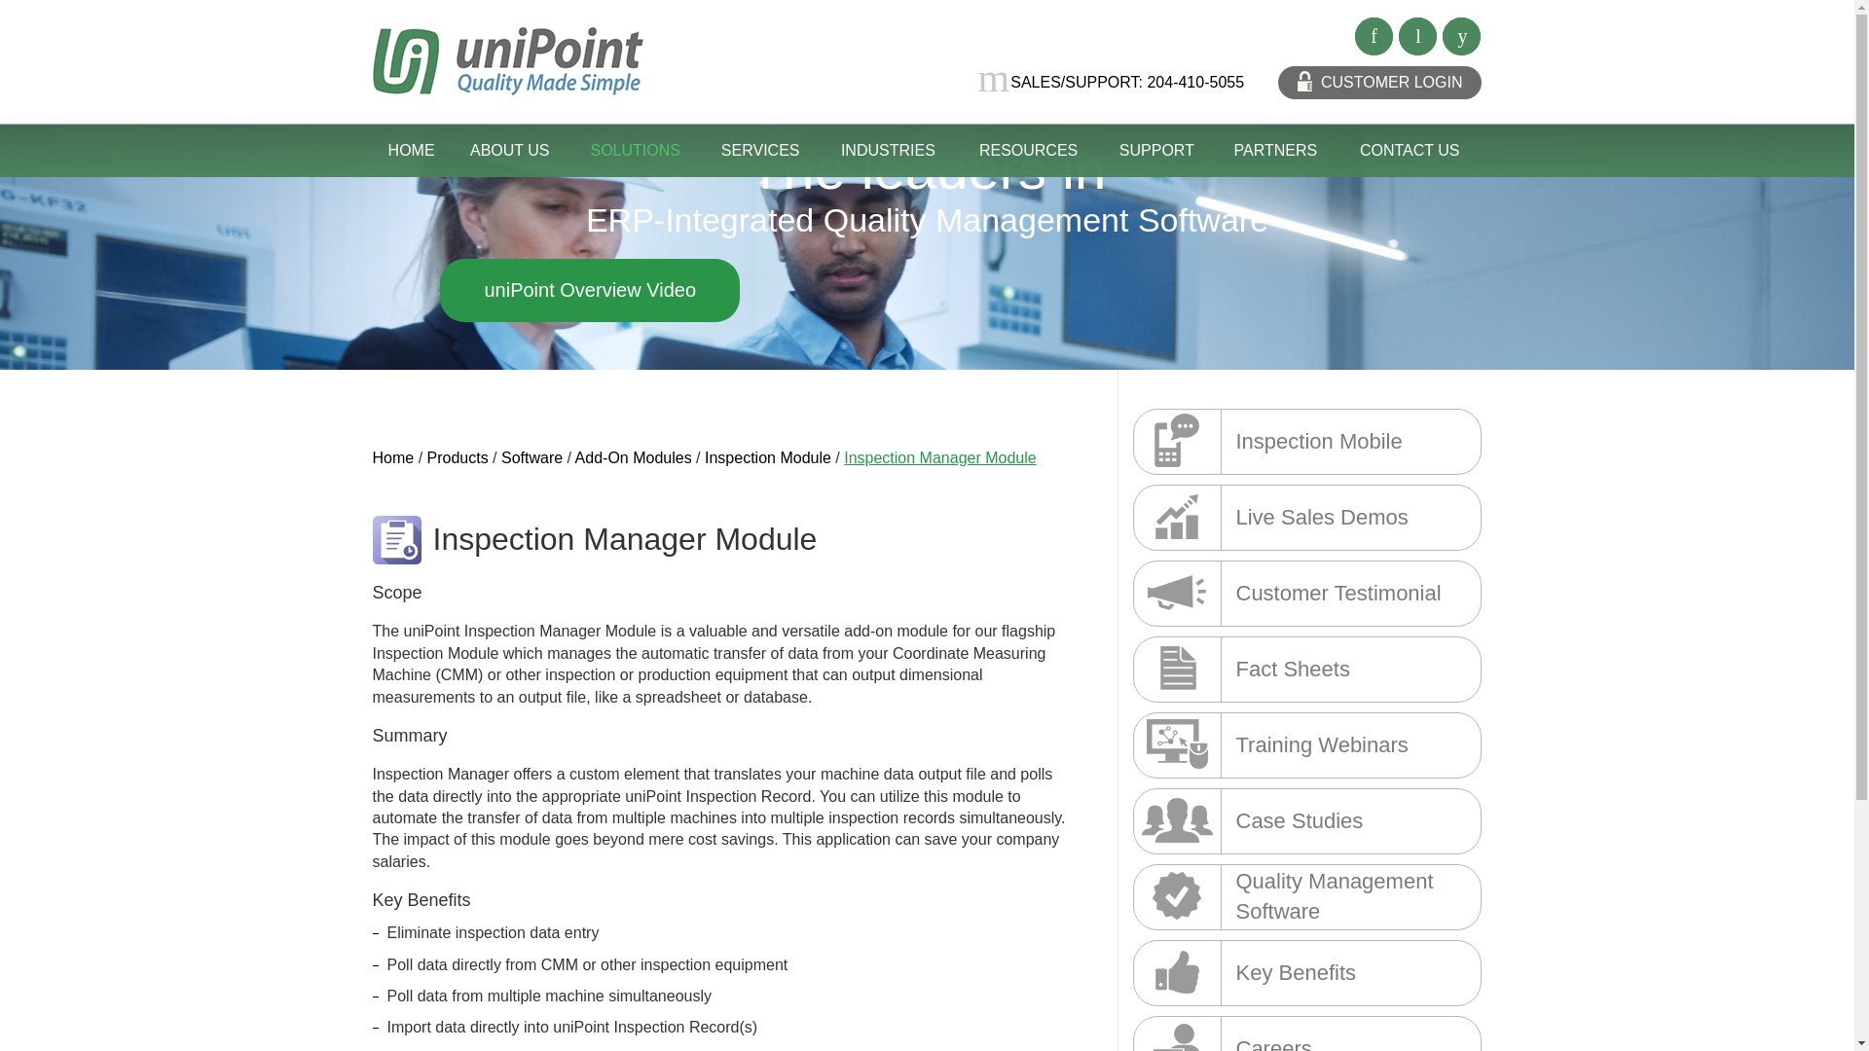  Describe the element at coordinates (1380, 82) in the screenshot. I see `CUSTOMER LOGIN` at that location.